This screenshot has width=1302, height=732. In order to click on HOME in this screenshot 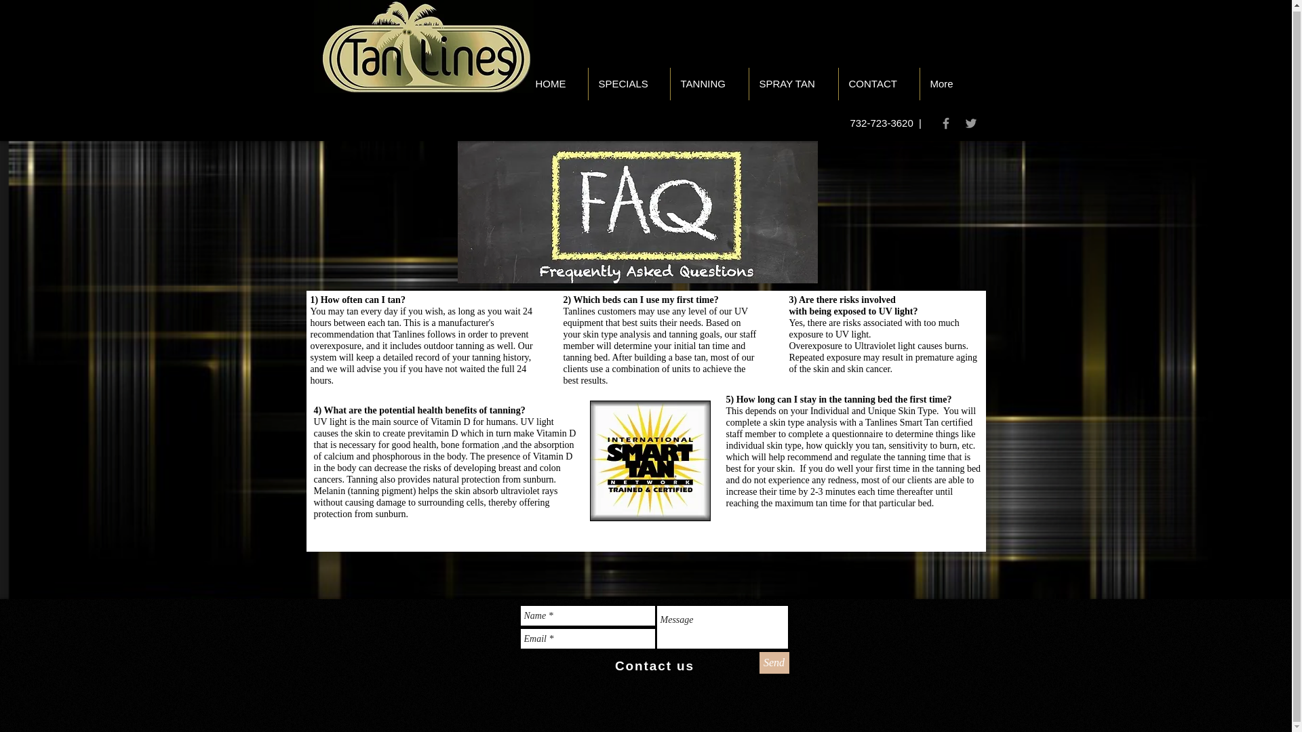, I will do `click(555, 83)`.